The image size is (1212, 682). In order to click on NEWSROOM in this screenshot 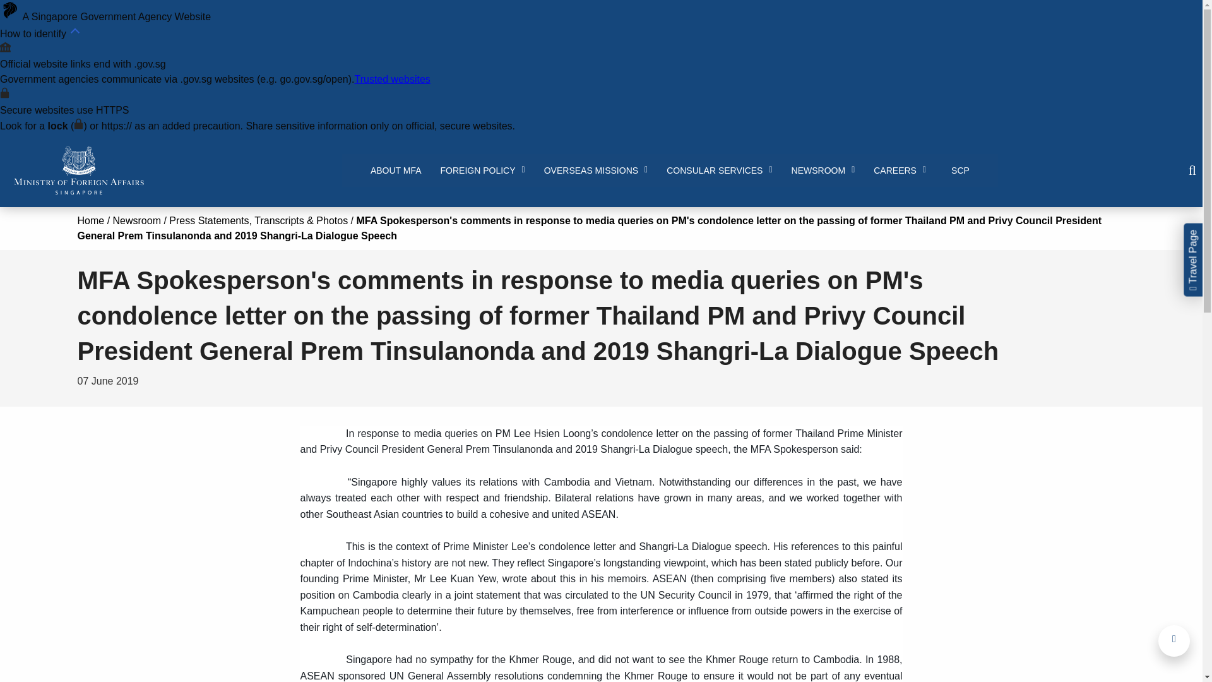, I will do `click(823, 170)`.